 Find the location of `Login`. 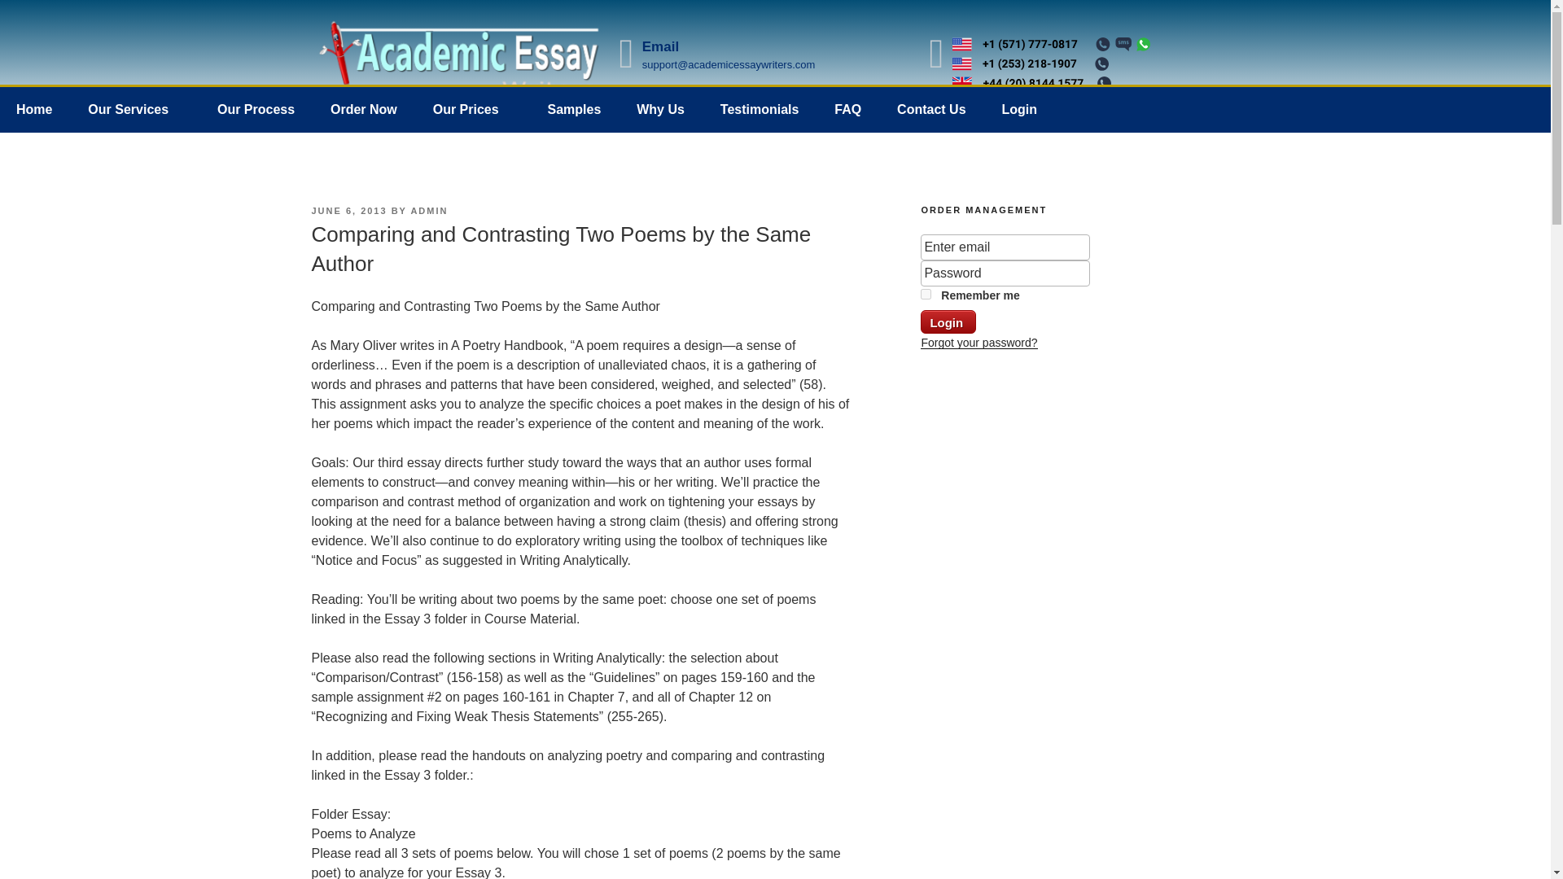

Login is located at coordinates (1019, 109).